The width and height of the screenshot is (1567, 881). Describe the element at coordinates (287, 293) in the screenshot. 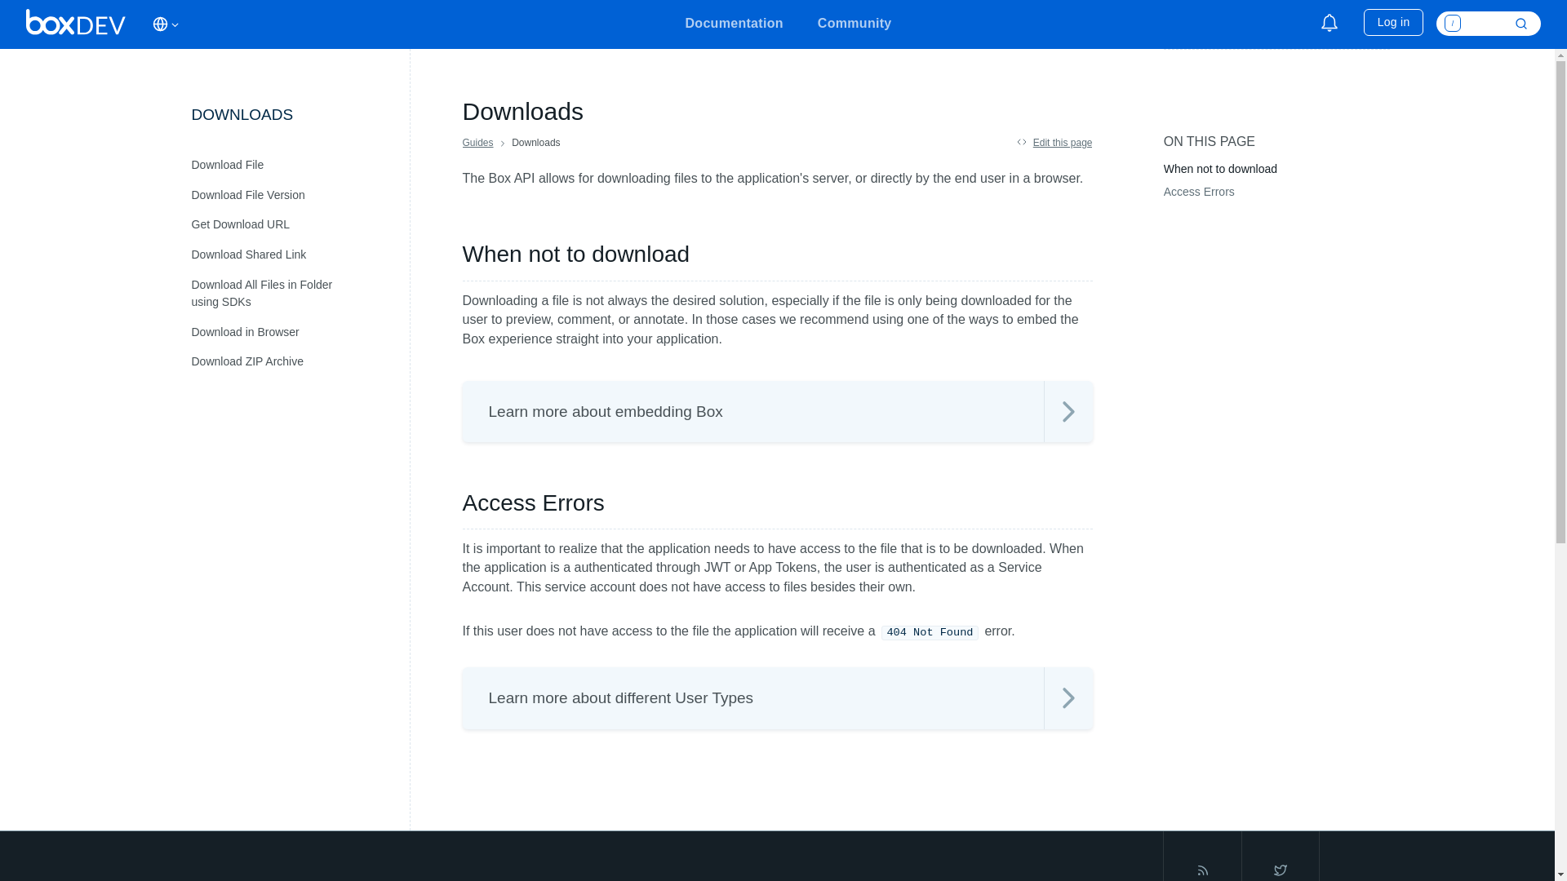

I see `Download All Files in Folder using SDKs` at that location.